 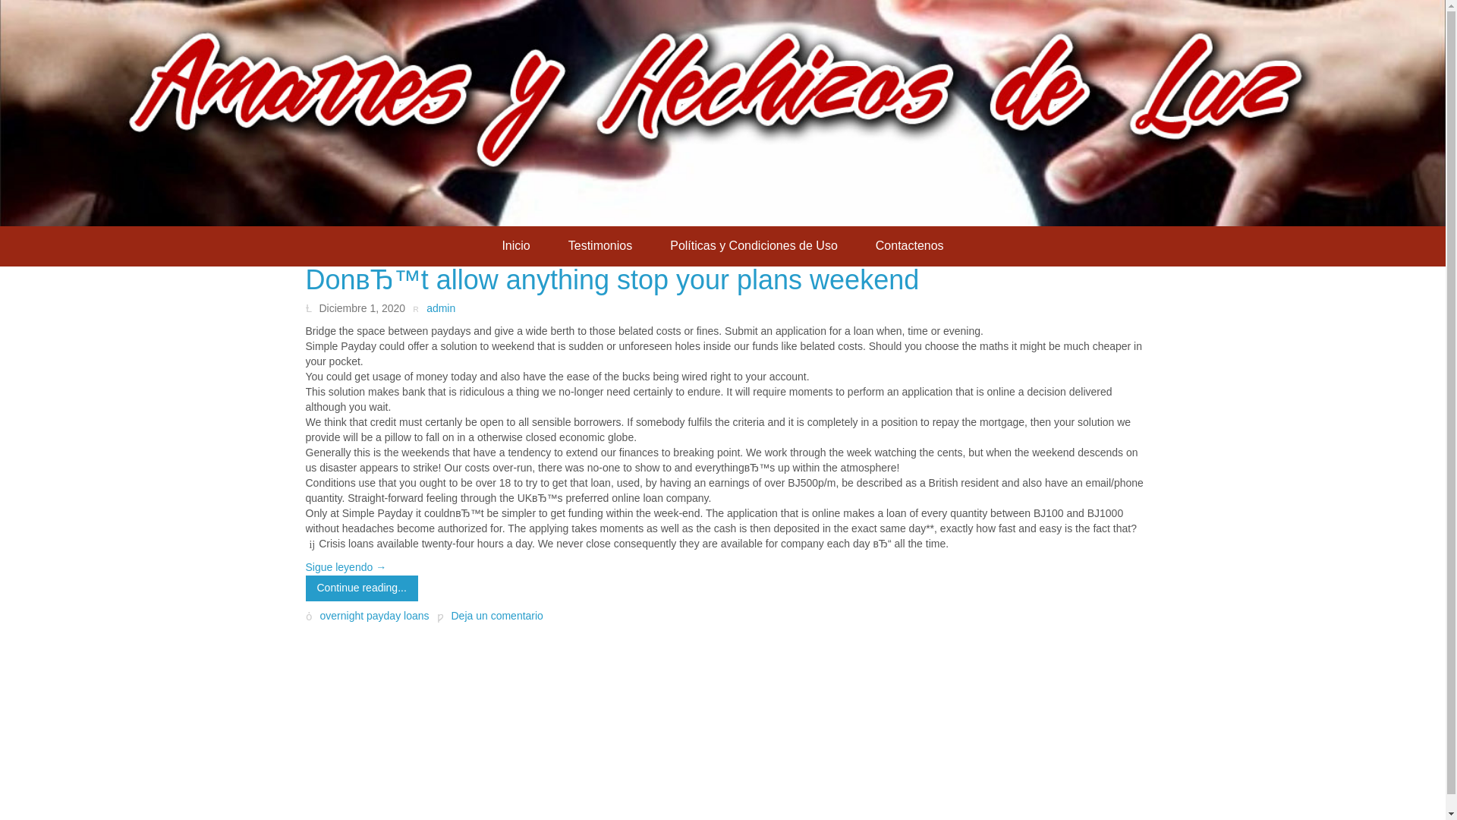 What do you see at coordinates (490, 615) in the screenshot?
I see `Deja un comentario` at bounding box center [490, 615].